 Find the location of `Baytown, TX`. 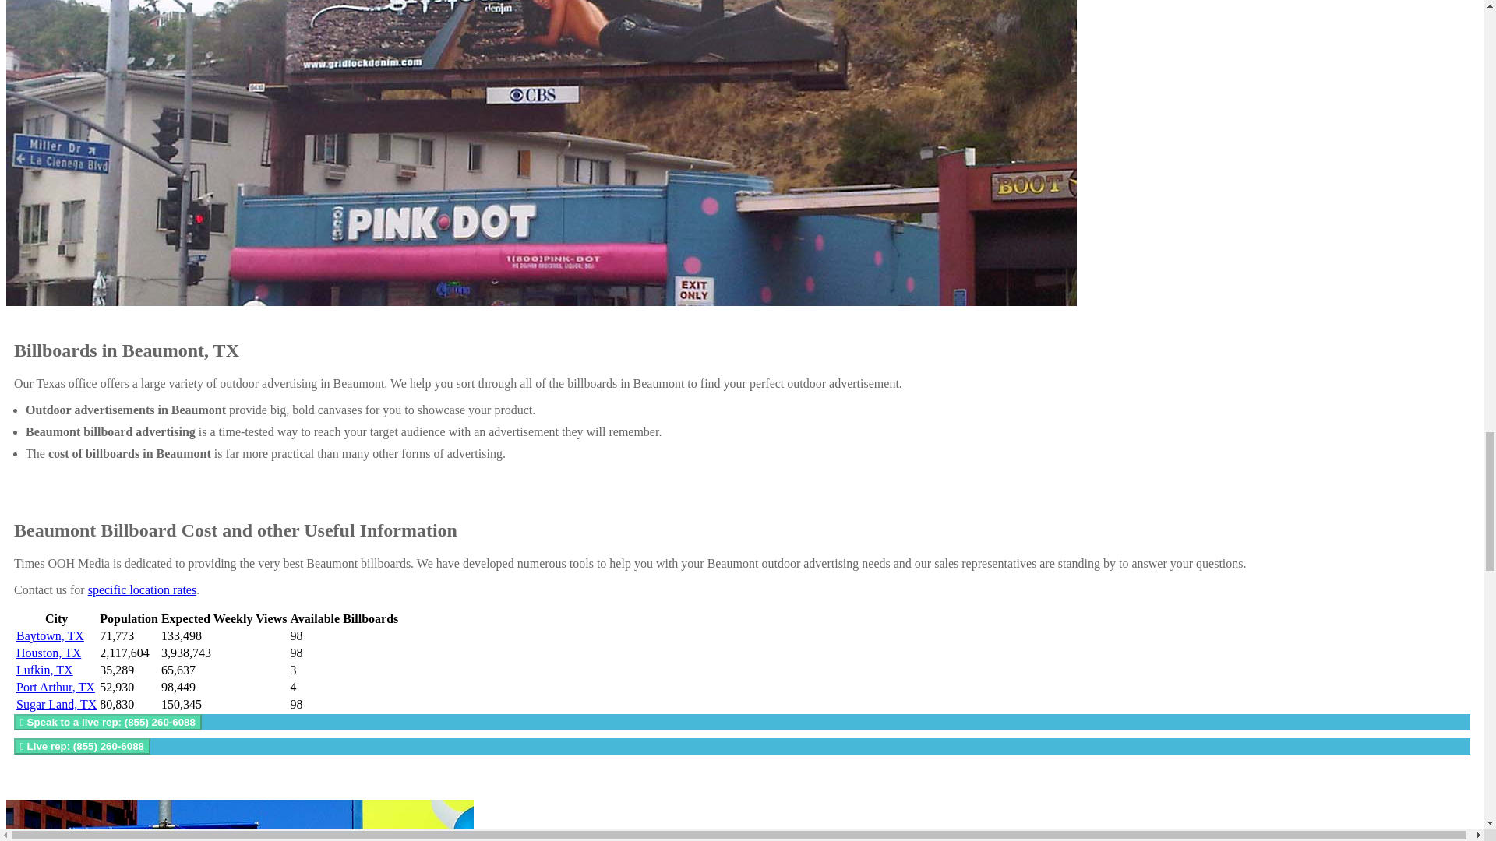

Baytown, TX is located at coordinates (50, 635).